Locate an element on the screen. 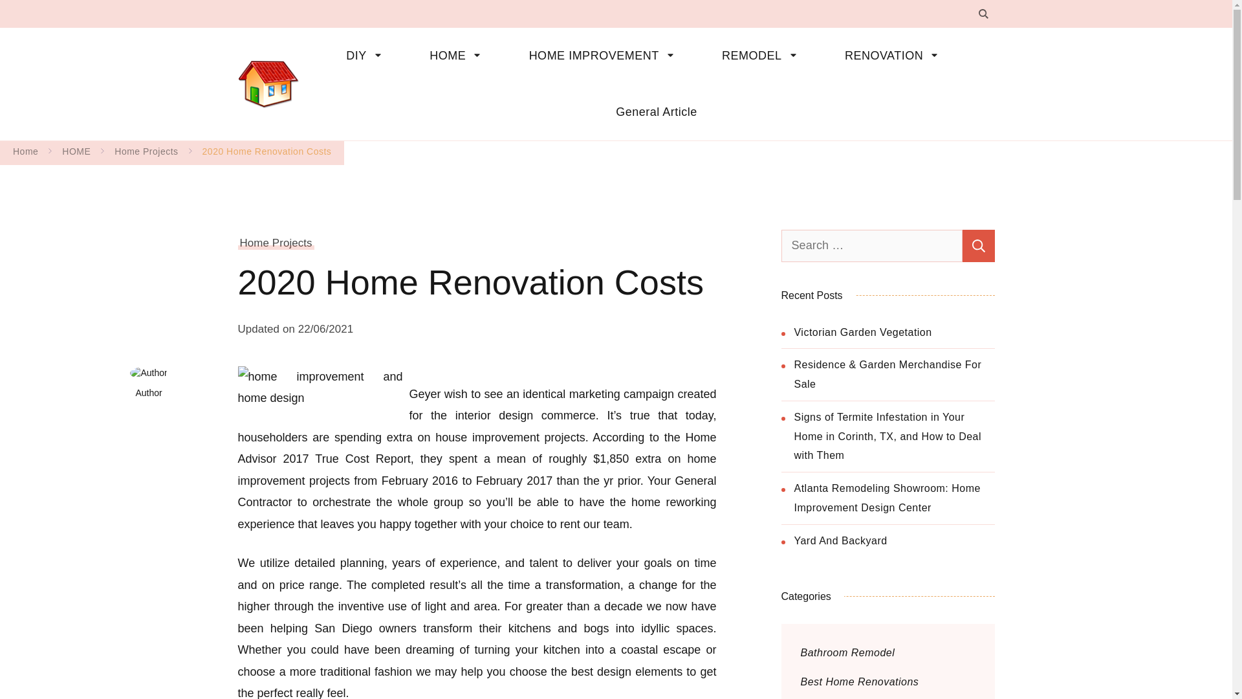 The image size is (1242, 699). HOME IMPROVEMENT is located at coordinates (605, 56).